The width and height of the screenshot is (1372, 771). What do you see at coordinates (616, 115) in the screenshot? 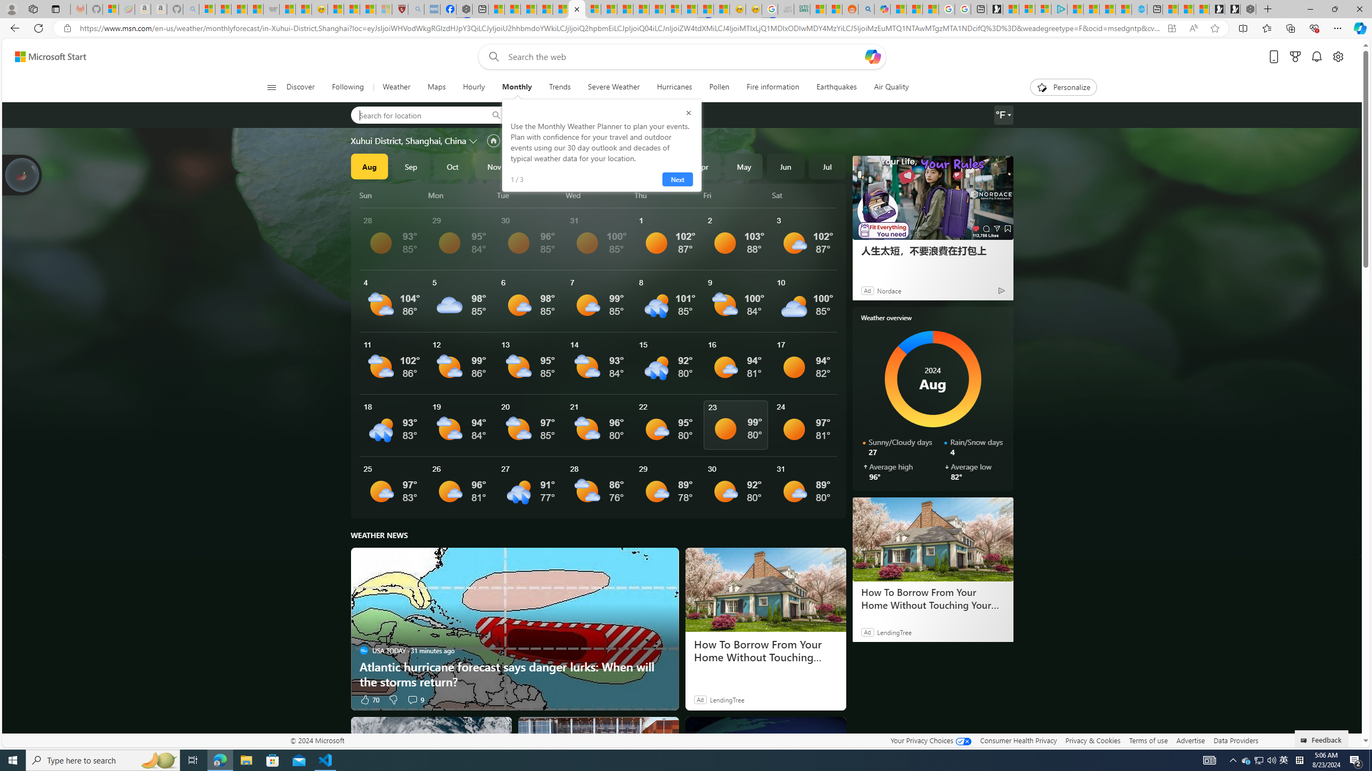
I see `Remove location` at bounding box center [616, 115].